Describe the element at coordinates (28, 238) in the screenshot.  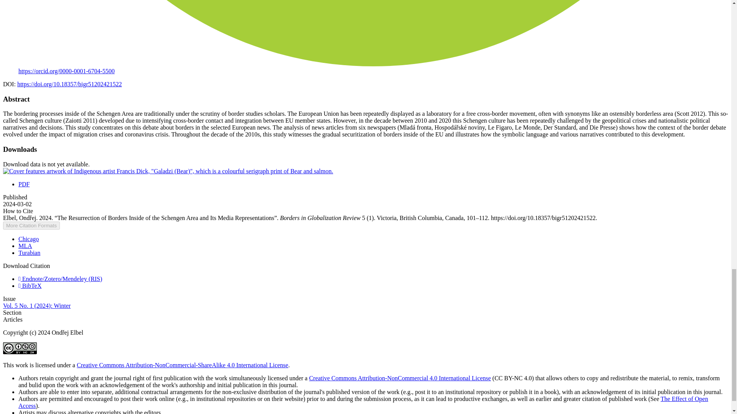
I see `Chicago` at that location.